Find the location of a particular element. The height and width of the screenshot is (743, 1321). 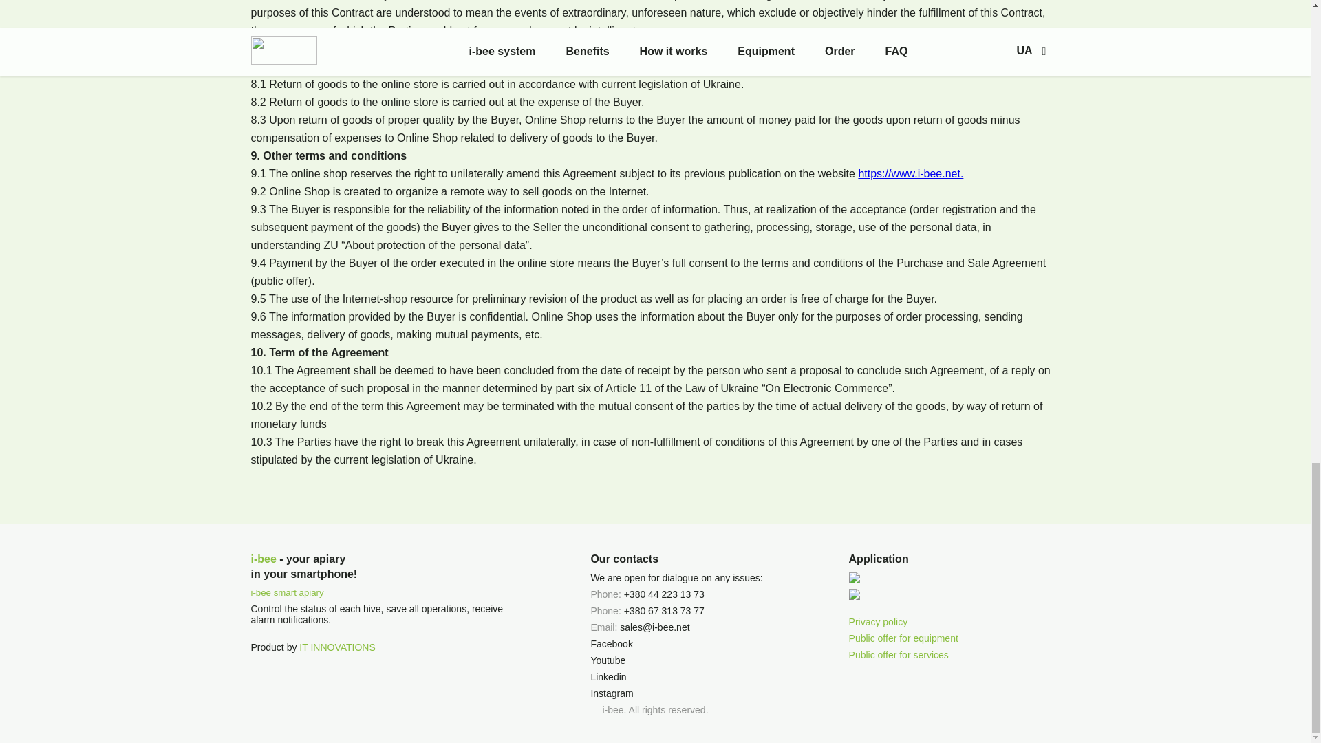

Facebook is located at coordinates (611, 643).